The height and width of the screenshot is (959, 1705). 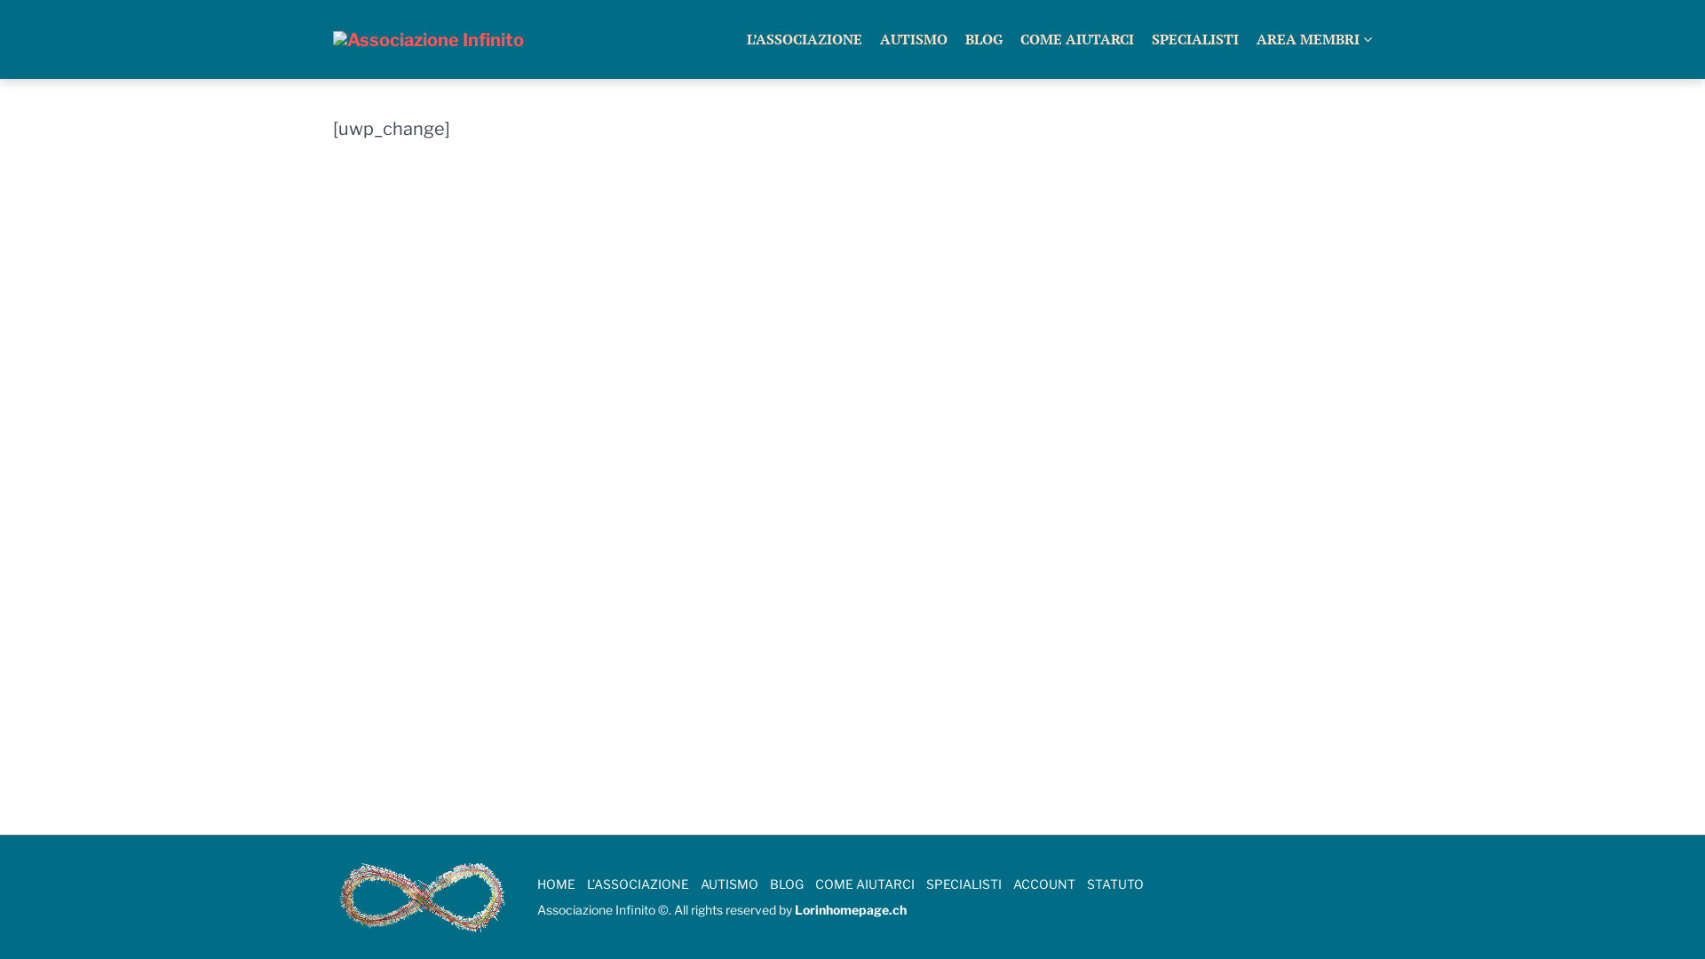 What do you see at coordinates (787, 884) in the screenshot?
I see `BLOG` at bounding box center [787, 884].